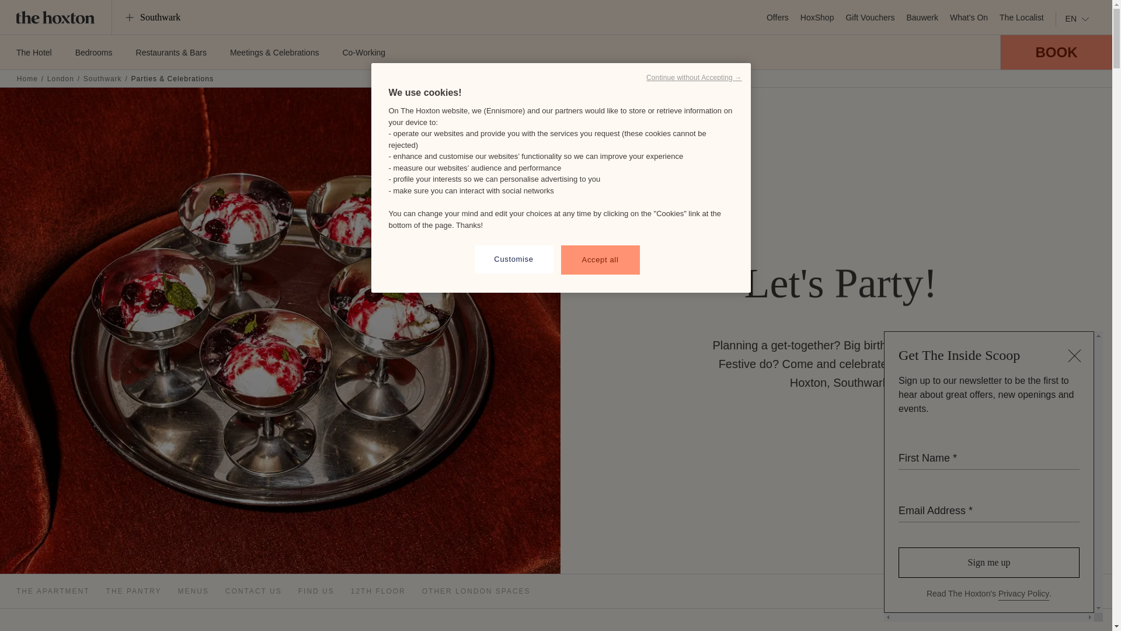  What do you see at coordinates (193, 591) in the screenshot?
I see `MENUS` at bounding box center [193, 591].